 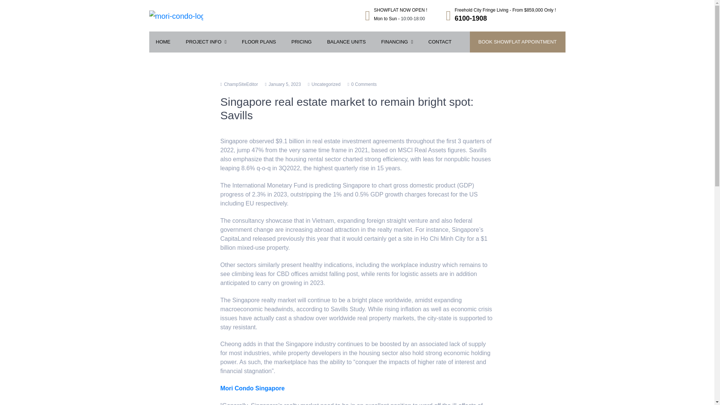 What do you see at coordinates (364, 84) in the screenshot?
I see `0 Comments` at bounding box center [364, 84].